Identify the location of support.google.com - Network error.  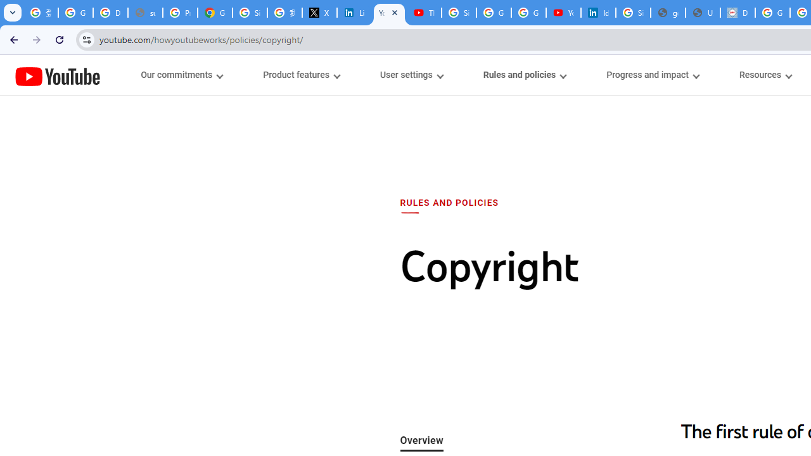
(146, 13).